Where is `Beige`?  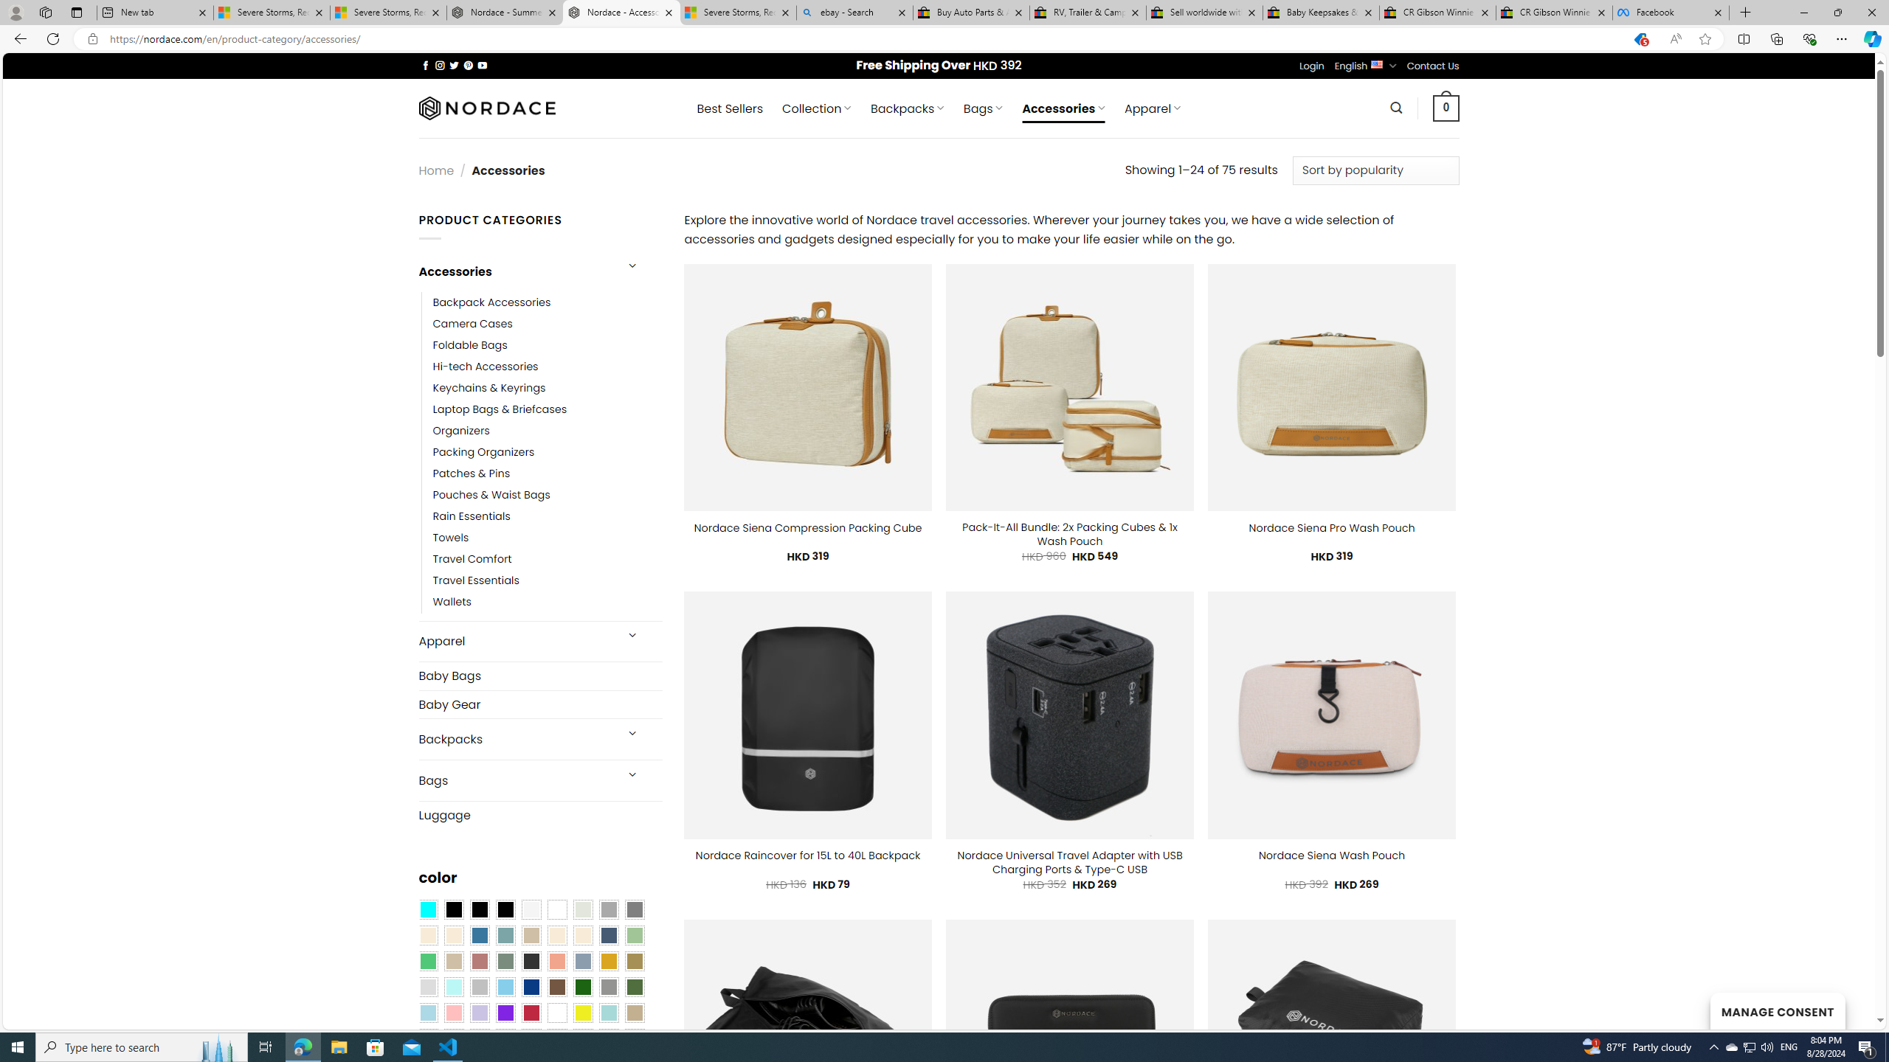
Beige is located at coordinates (427, 935).